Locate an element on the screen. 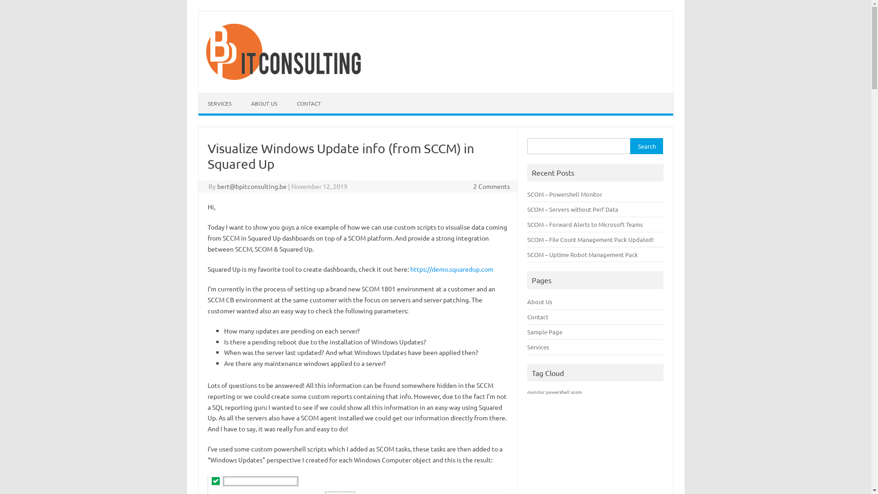  2 Comments is located at coordinates (492, 186).